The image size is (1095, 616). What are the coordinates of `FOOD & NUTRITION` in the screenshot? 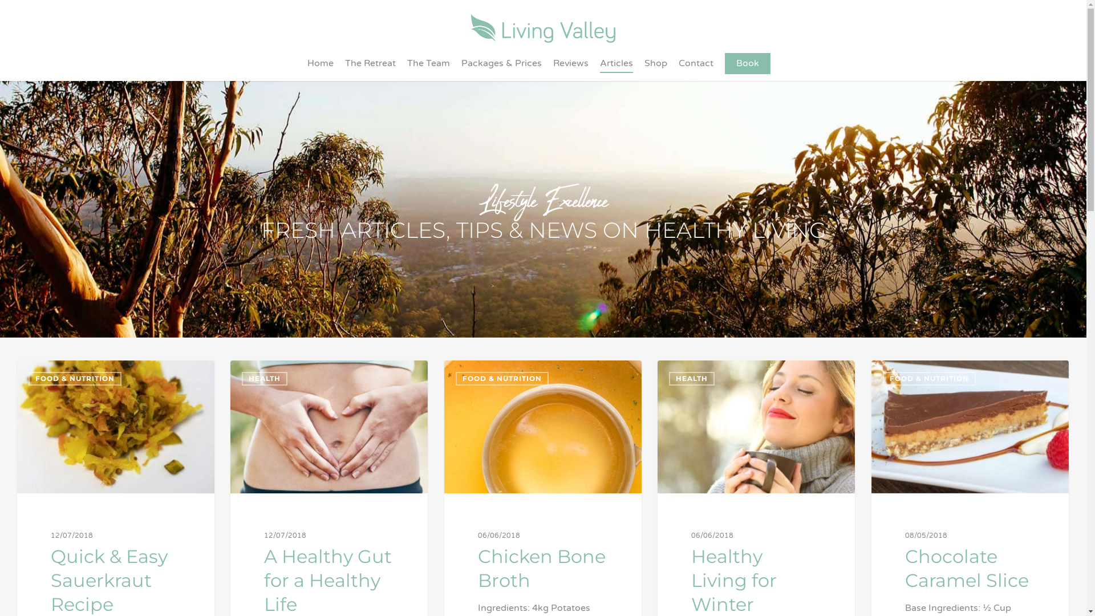 It's located at (502, 379).